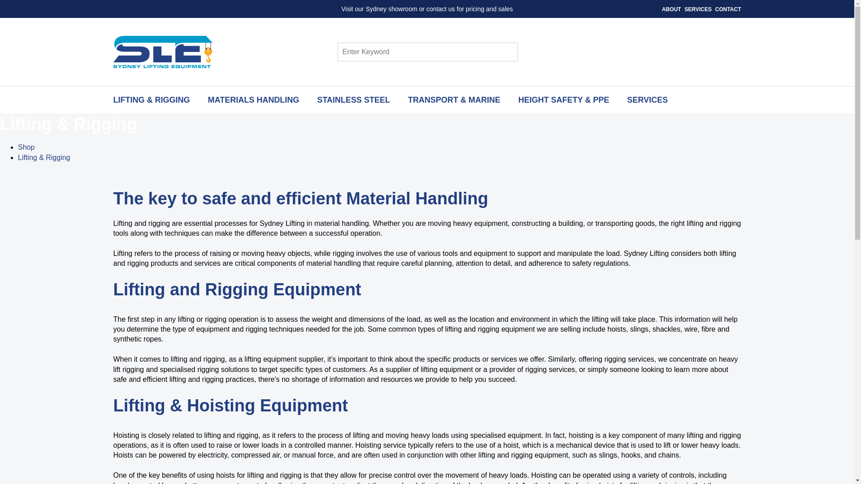 This screenshot has width=861, height=484. Describe the element at coordinates (253, 99) in the screenshot. I see `MATERIALS HANDLING` at that location.